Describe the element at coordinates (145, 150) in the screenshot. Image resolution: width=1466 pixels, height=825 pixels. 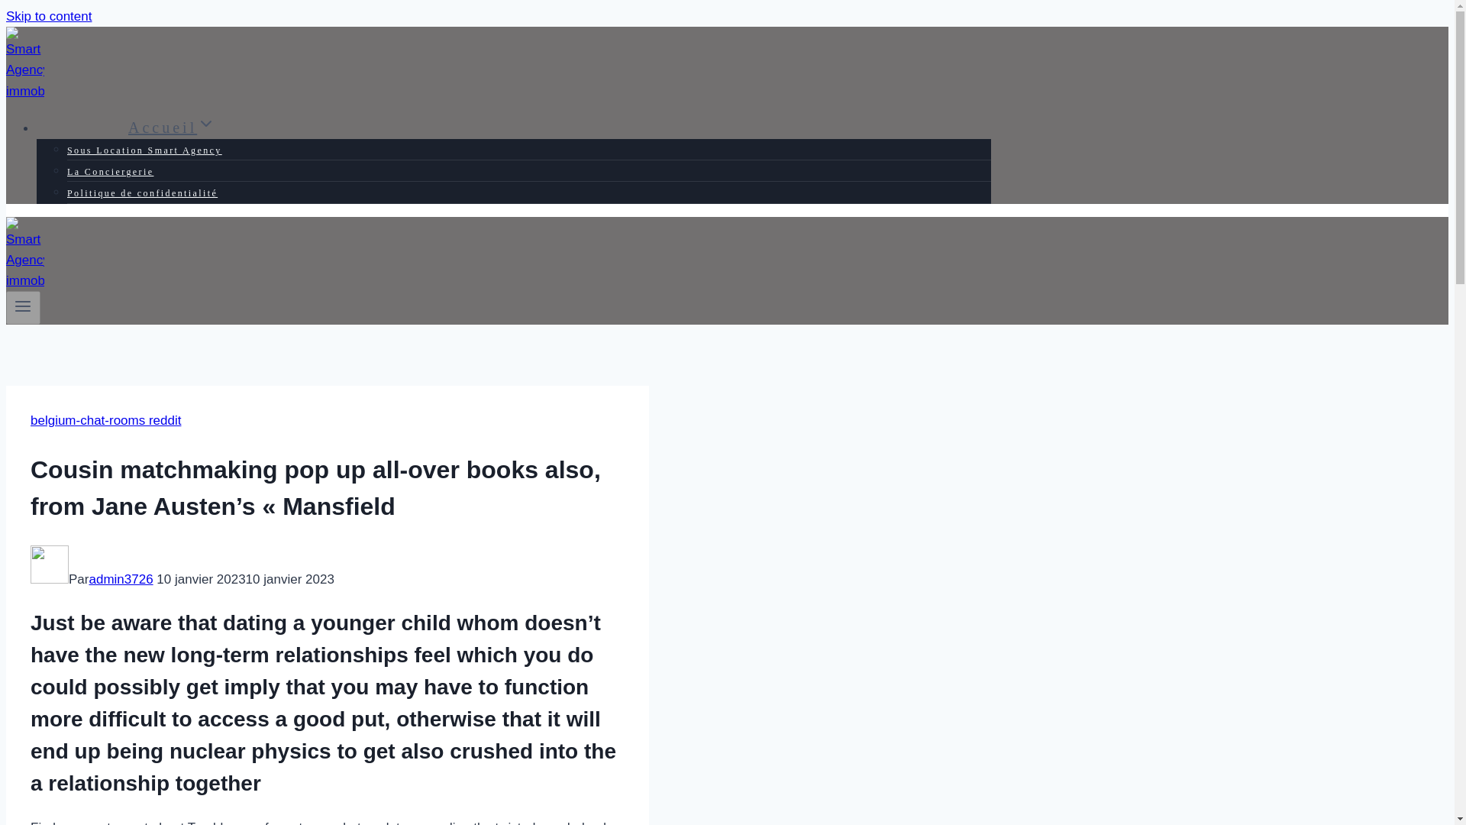
I see `Sous Location Smart Agency` at that location.